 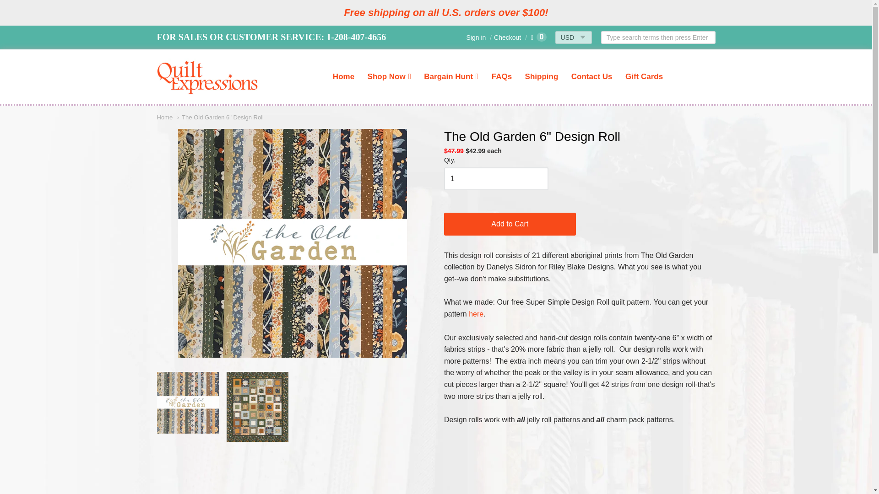 I want to click on Bargain Hunt, so click(x=451, y=77).